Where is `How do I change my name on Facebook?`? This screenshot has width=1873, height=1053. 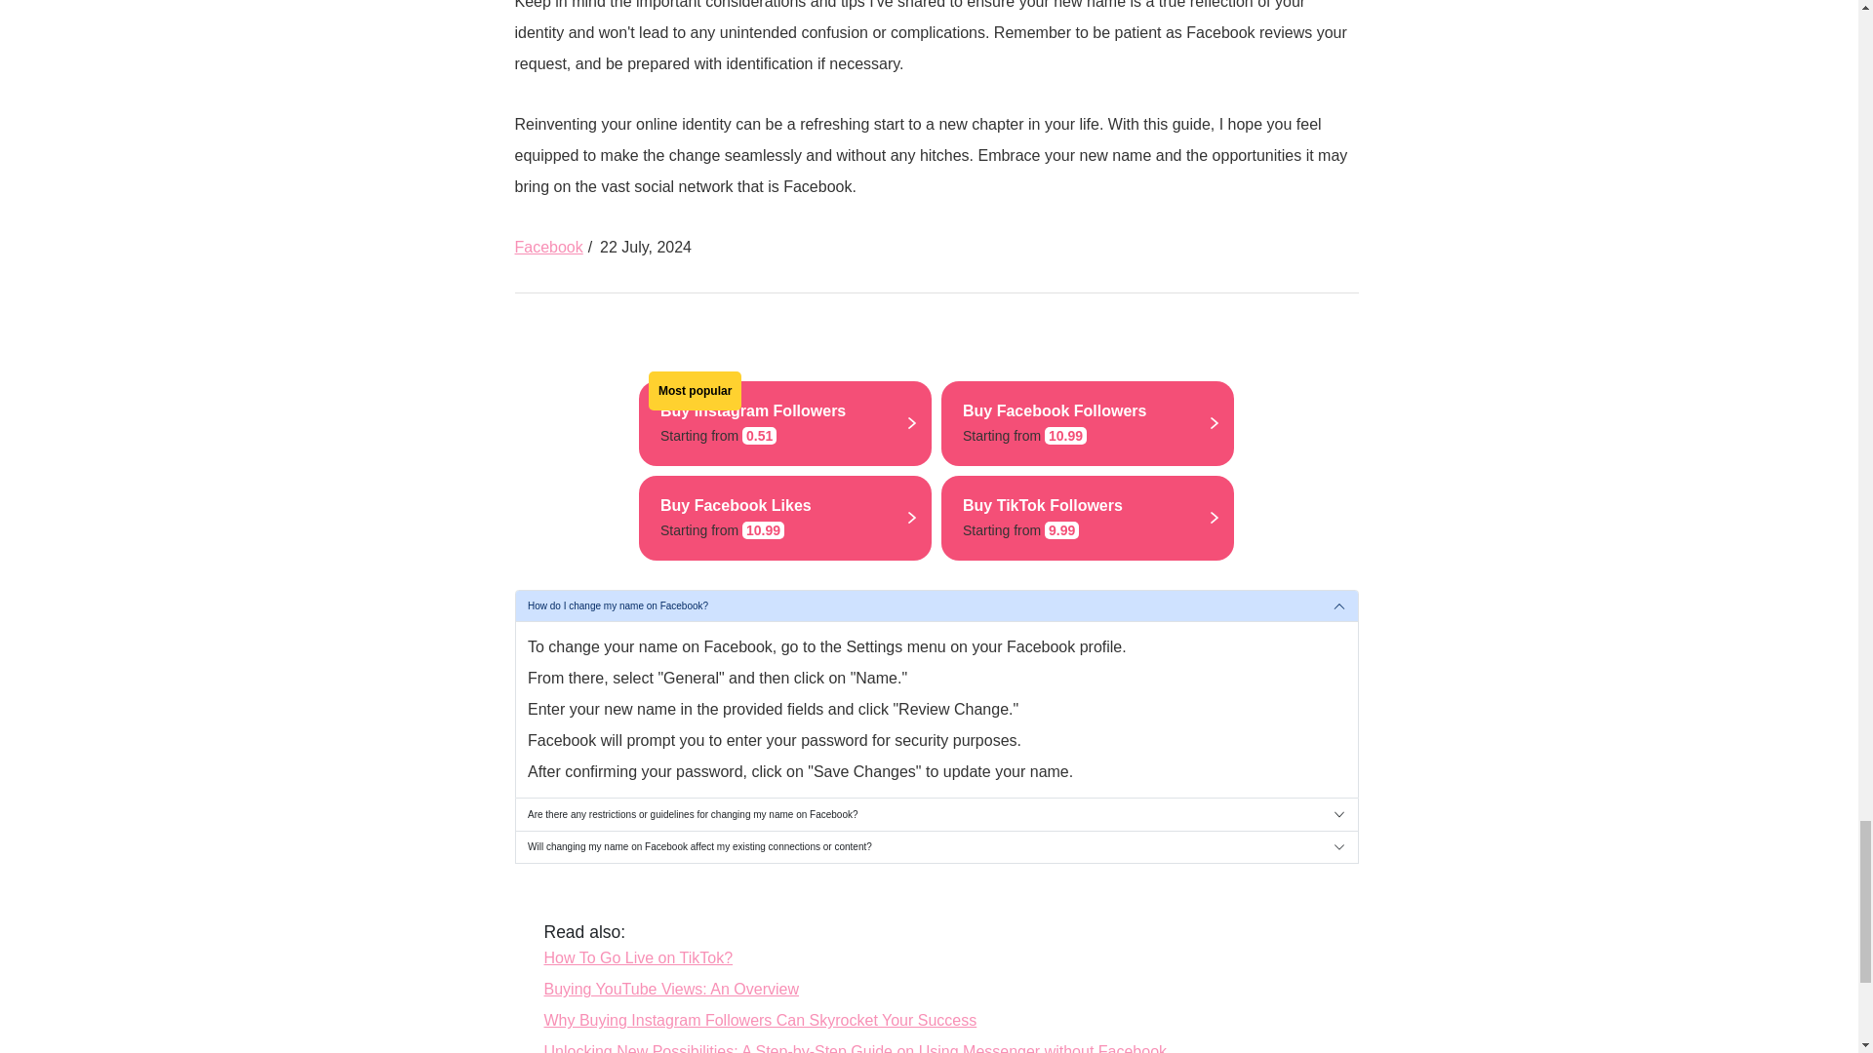 How do I change my name on Facebook? is located at coordinates (548, 248).